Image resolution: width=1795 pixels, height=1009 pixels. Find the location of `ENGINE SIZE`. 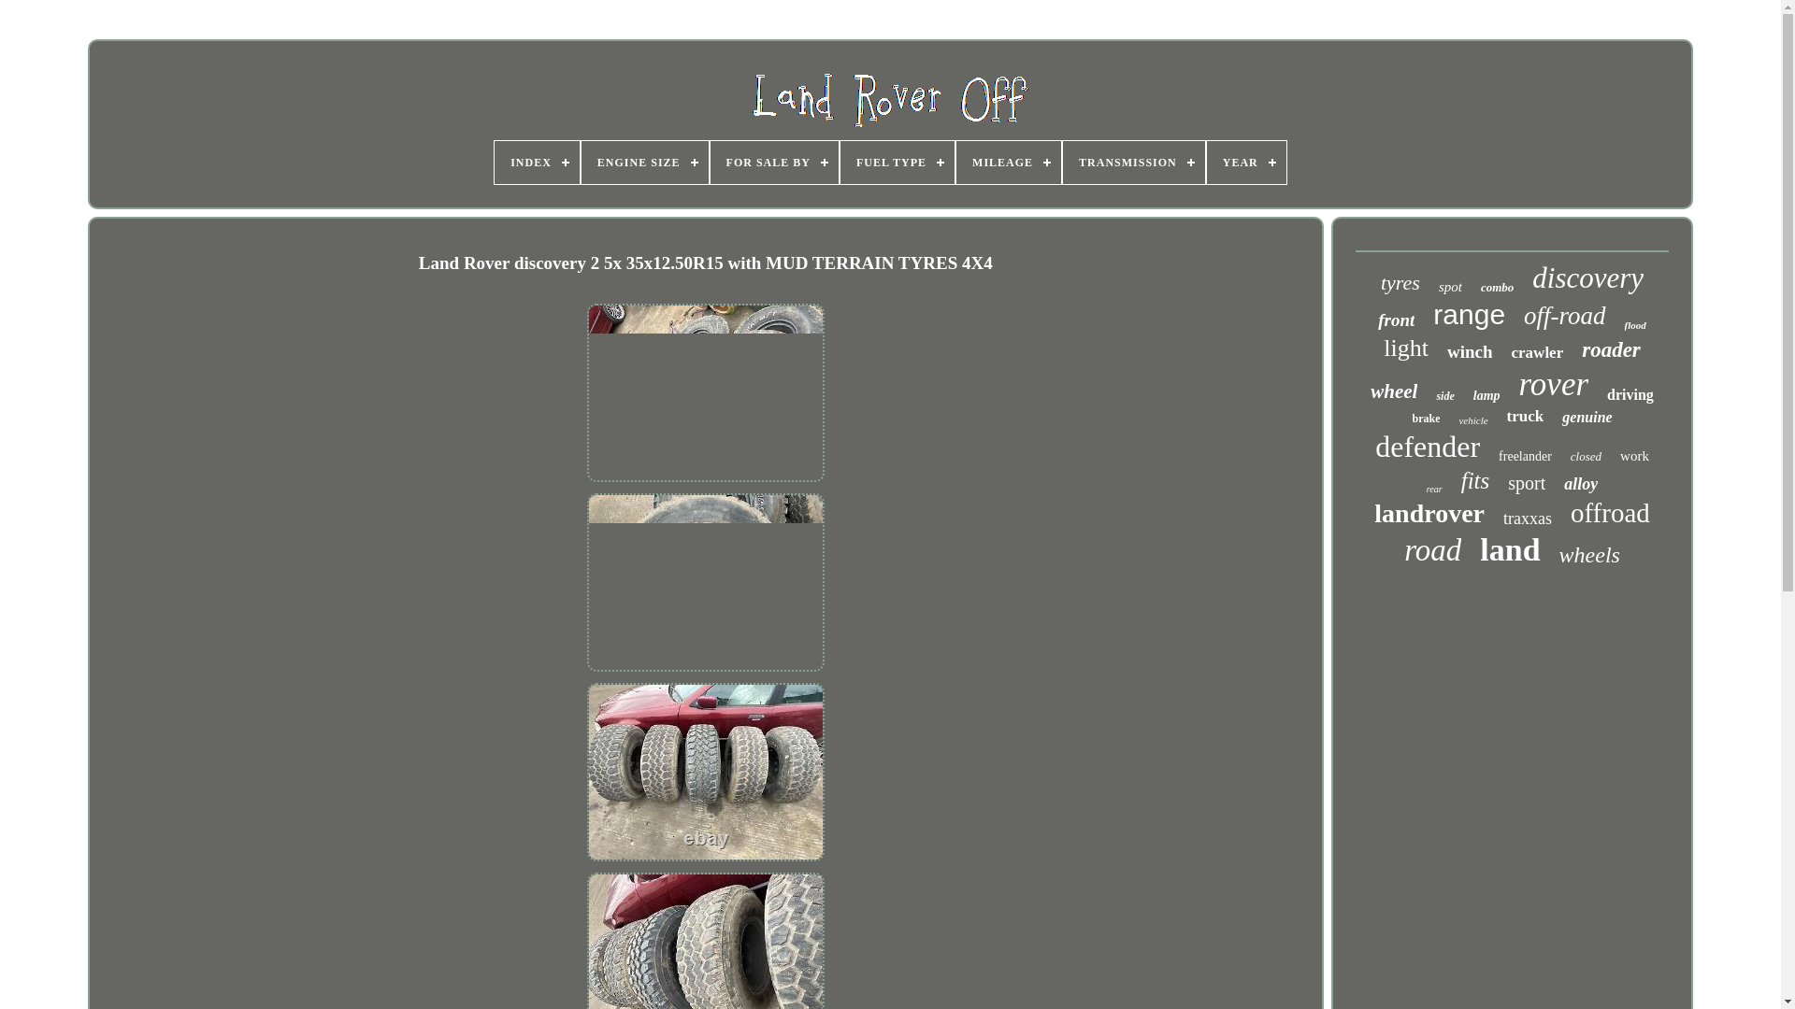

ENGINE SIZE is located at coordinates (645, 163).